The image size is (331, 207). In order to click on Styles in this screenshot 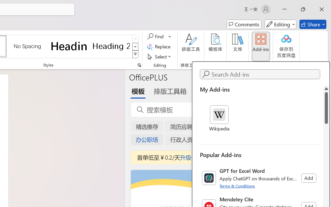, I will do `click(136, 54)`.